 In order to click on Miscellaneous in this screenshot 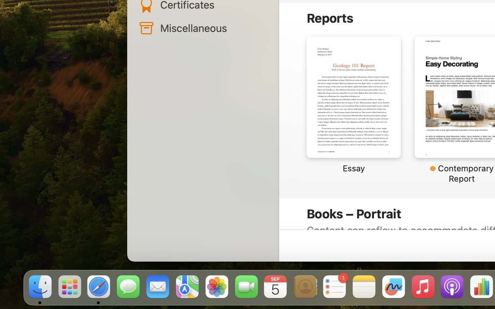, I will do `click(213, 28)`.